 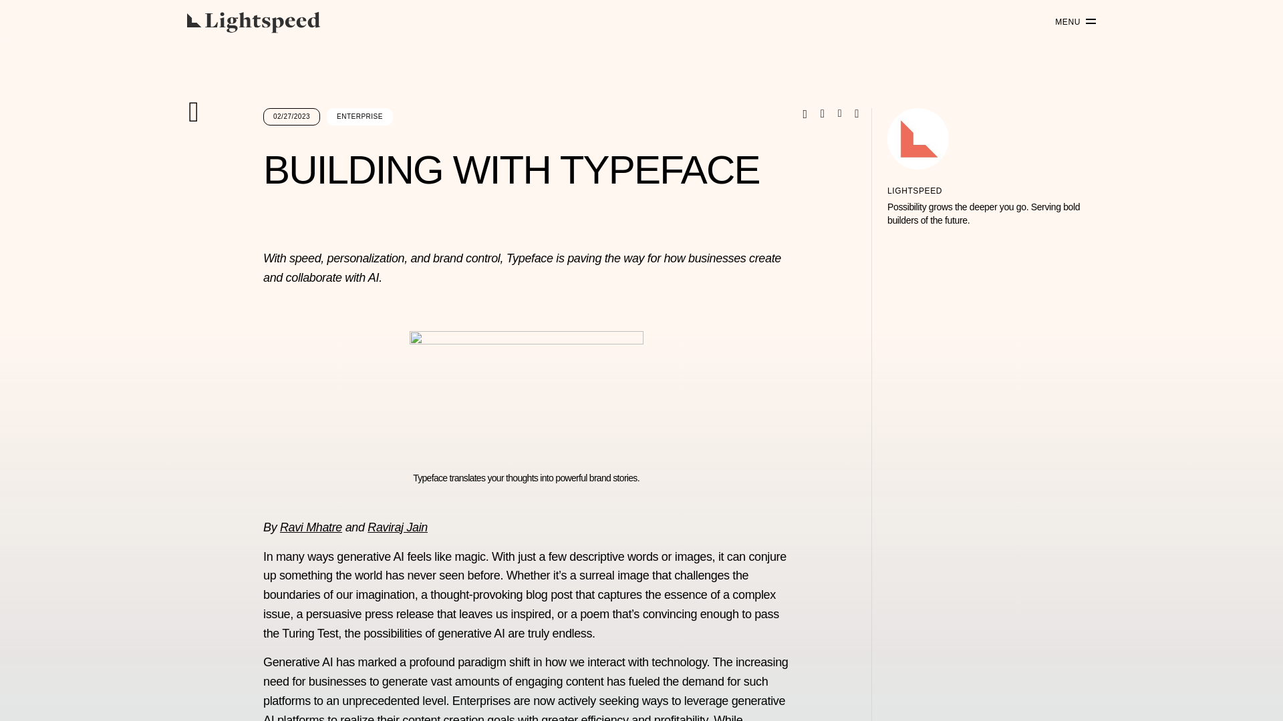 I want to click on Ravi Mhatre, so click(x=311, y=527).